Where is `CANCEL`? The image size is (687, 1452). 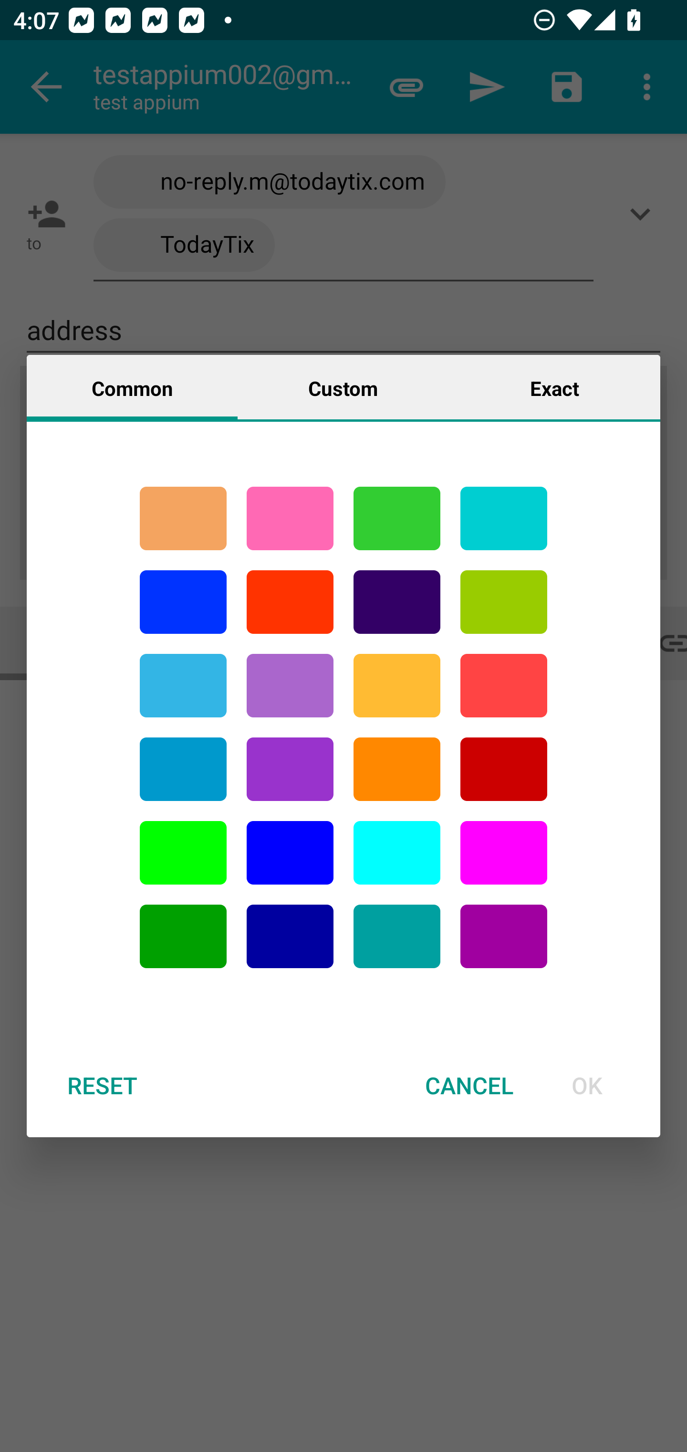
CANCEL is located at coordinates (469, 1085).